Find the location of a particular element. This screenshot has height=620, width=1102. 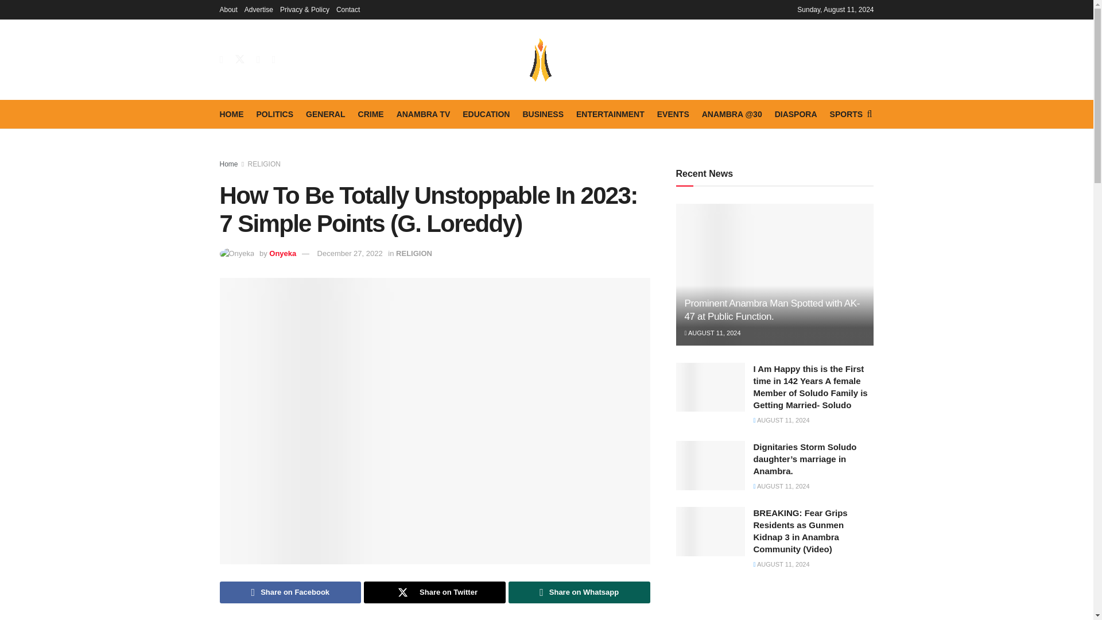

BUSINESS is located at coordinates (543, 114).